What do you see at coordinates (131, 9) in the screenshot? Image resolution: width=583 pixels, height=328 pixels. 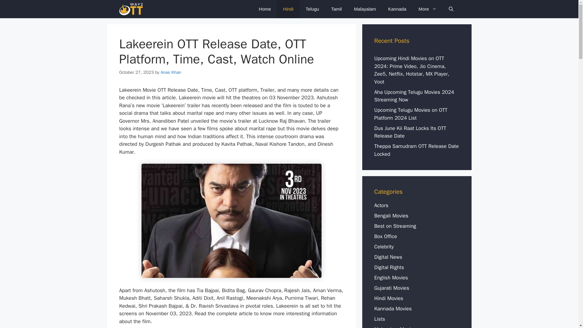 I see `Way2OTT` at bounding box center [131, 9].